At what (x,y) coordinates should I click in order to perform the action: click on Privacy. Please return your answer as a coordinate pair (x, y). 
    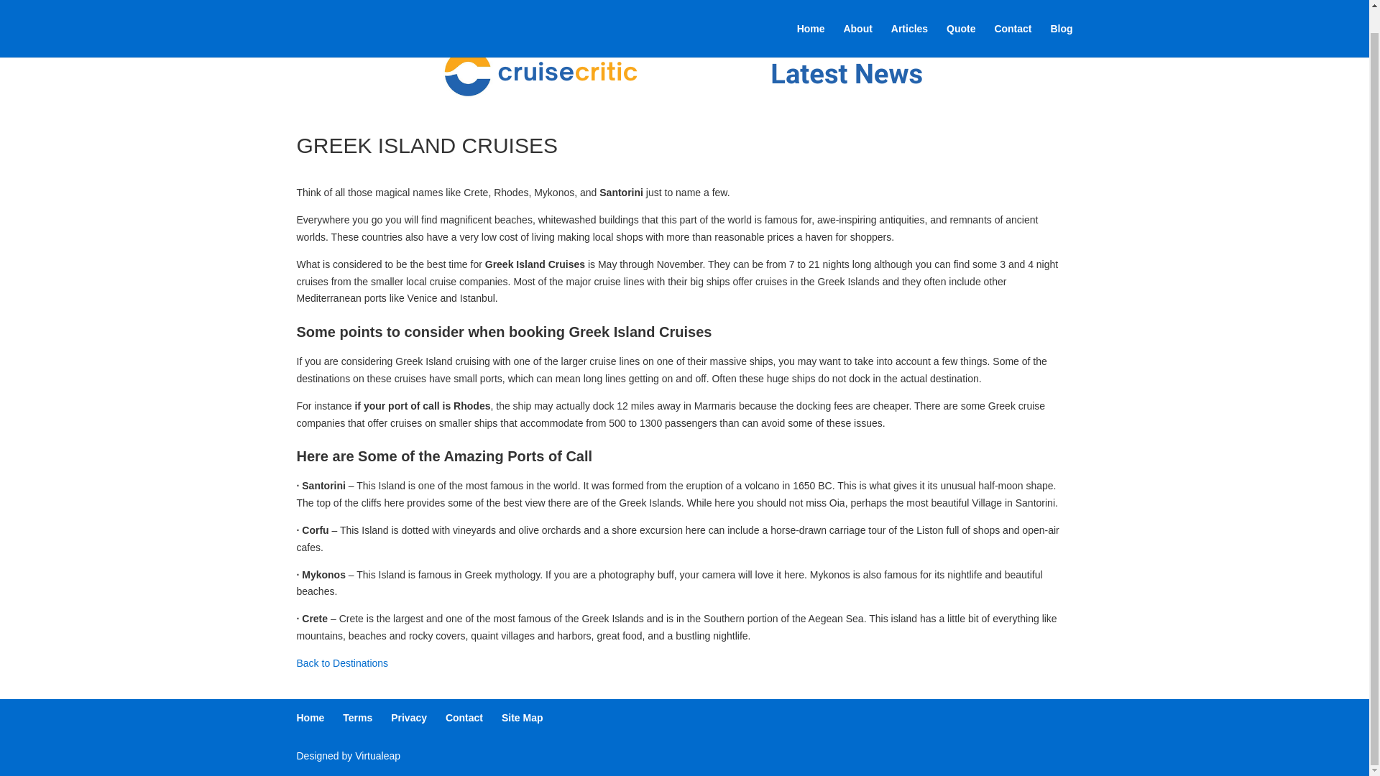
    Looking at the image, I should click on (408, 717).